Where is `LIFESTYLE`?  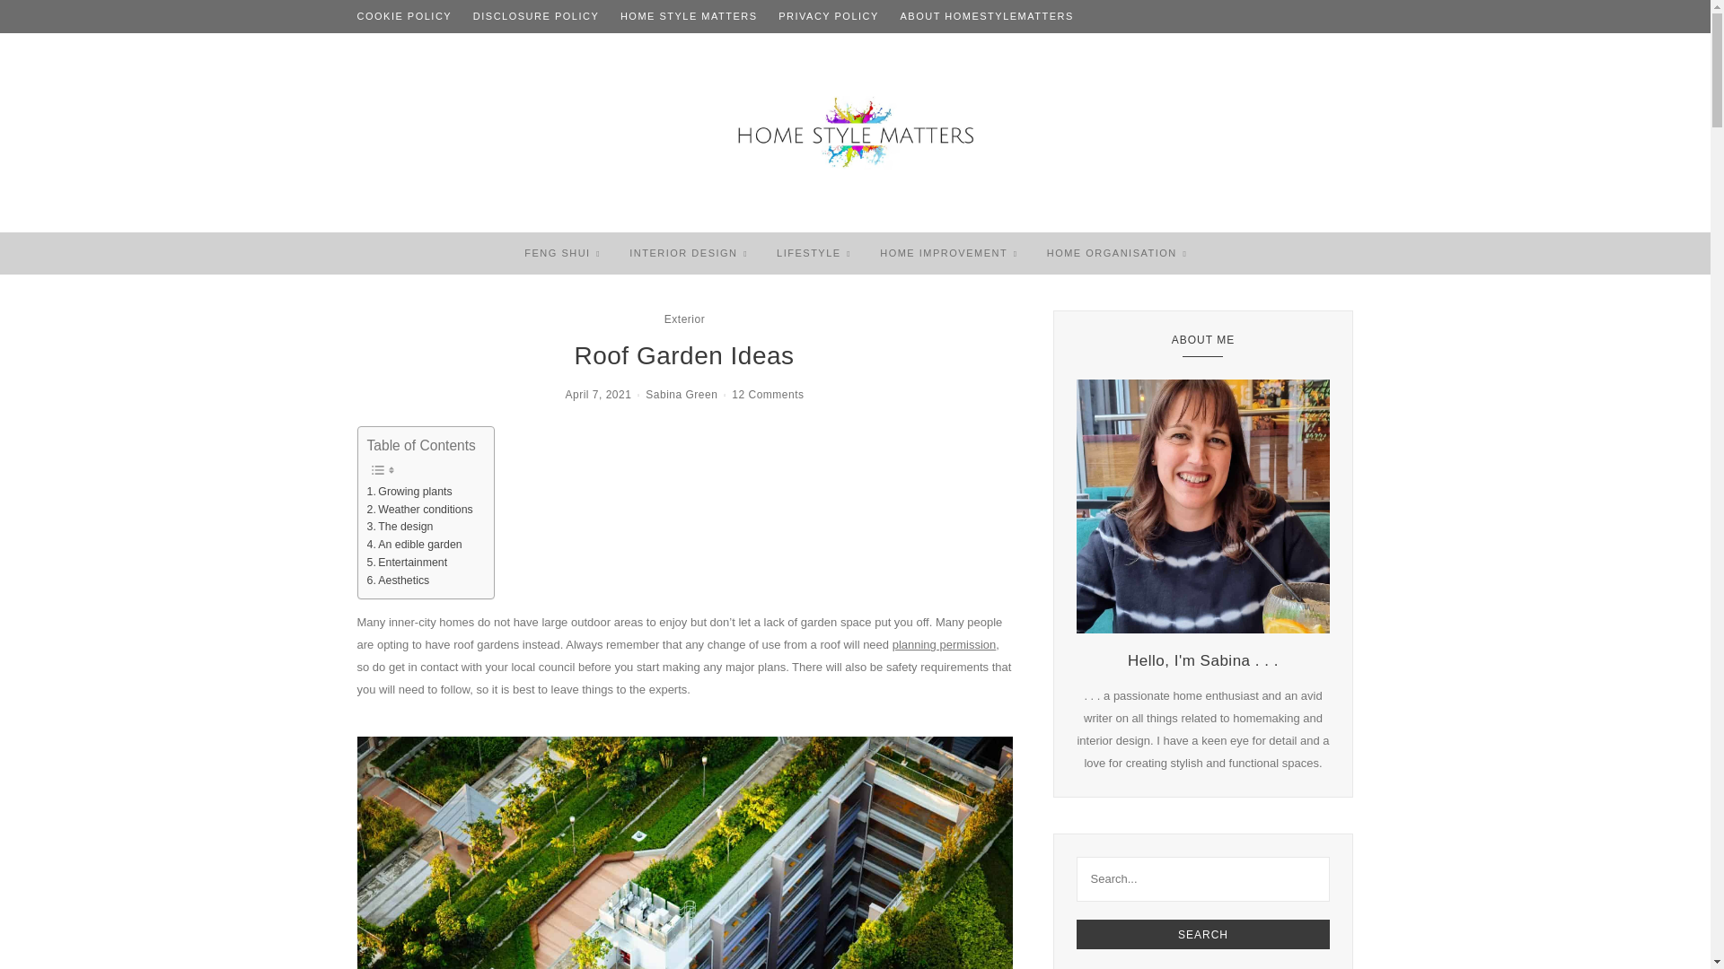 LIFESTYLE is located at coordinates (808, 253).